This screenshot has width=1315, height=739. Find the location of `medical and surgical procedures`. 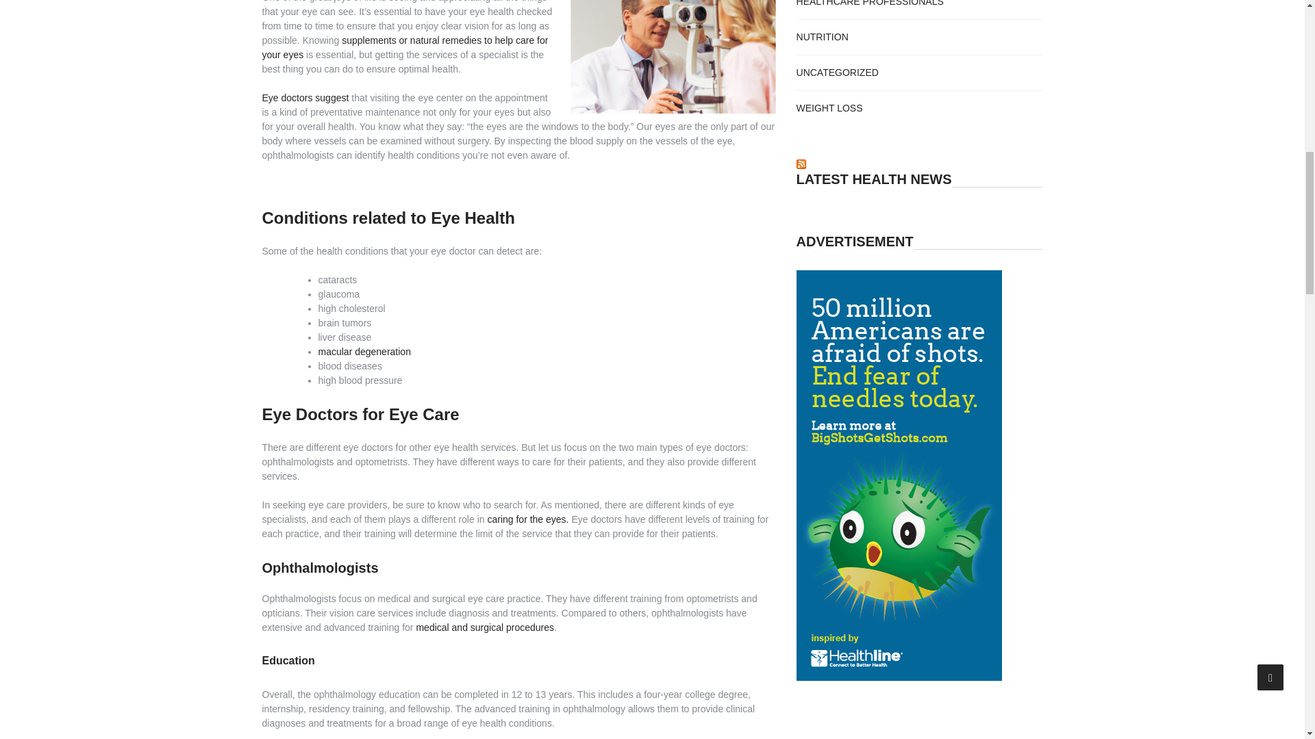

medical and surgical procedures is located at coordinates (484, 627).